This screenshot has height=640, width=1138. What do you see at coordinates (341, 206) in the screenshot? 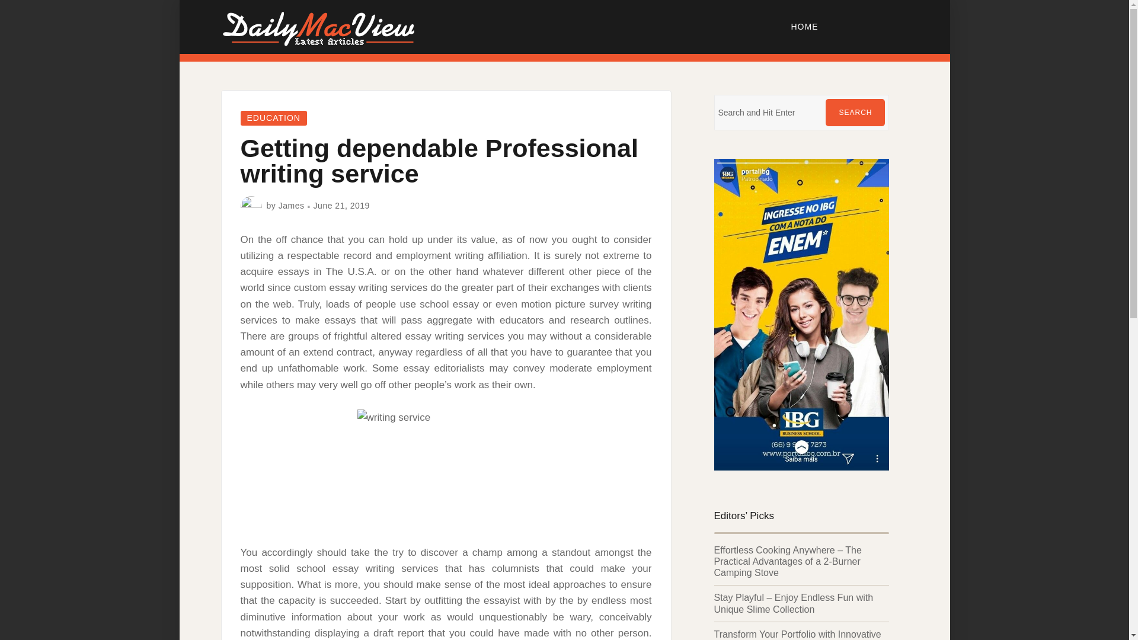
I see `June 21, 2019` at bounding box center [341, 206].